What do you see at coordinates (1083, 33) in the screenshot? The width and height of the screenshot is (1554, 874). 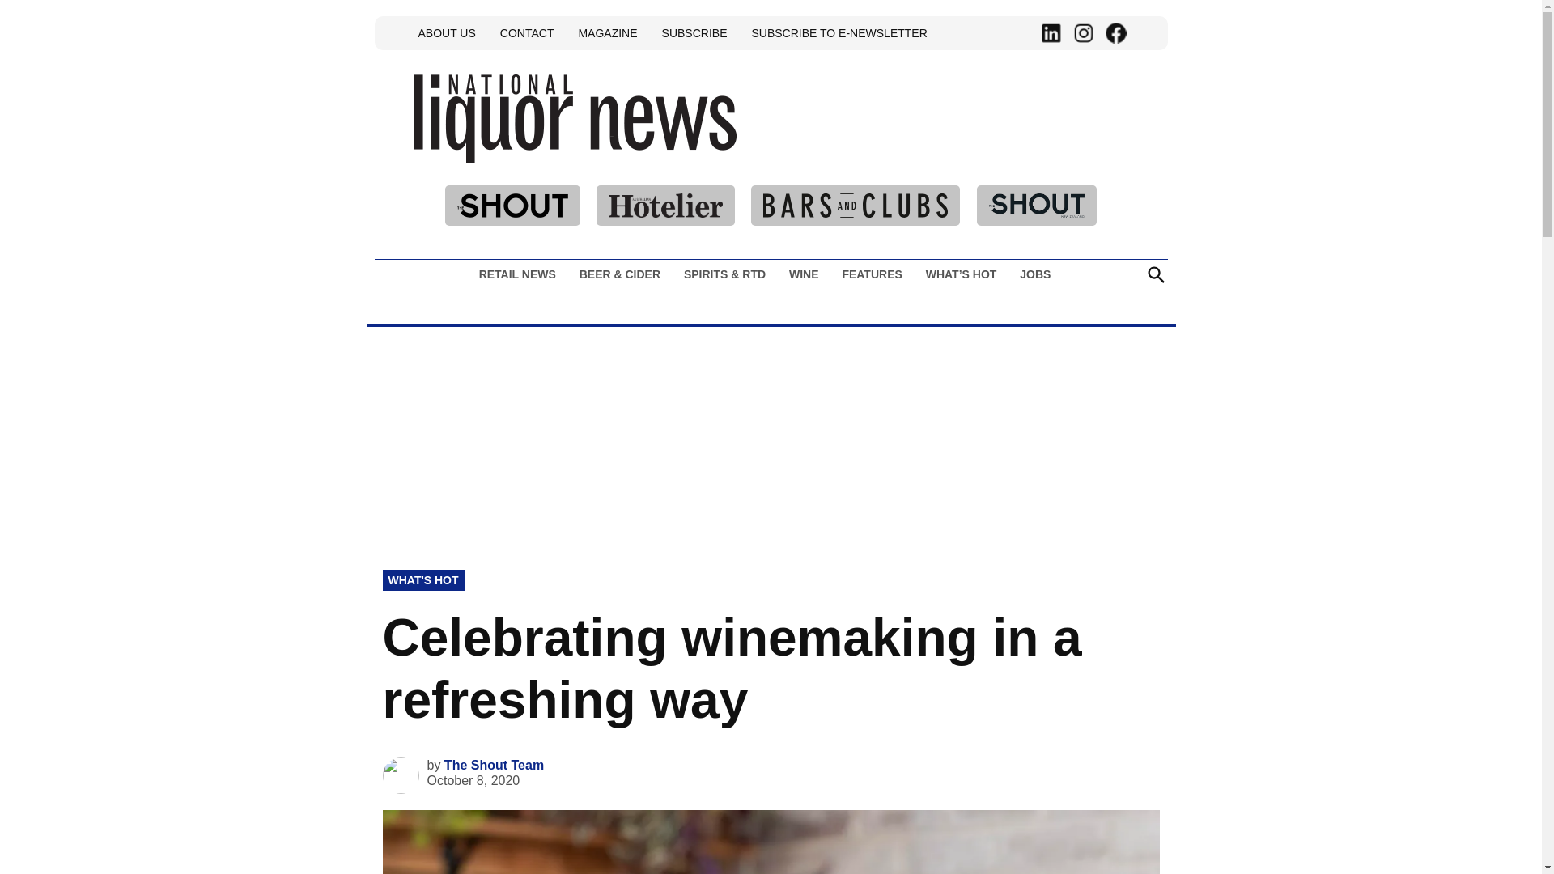 I see `Instagram` at bounding box center [1083, 33].